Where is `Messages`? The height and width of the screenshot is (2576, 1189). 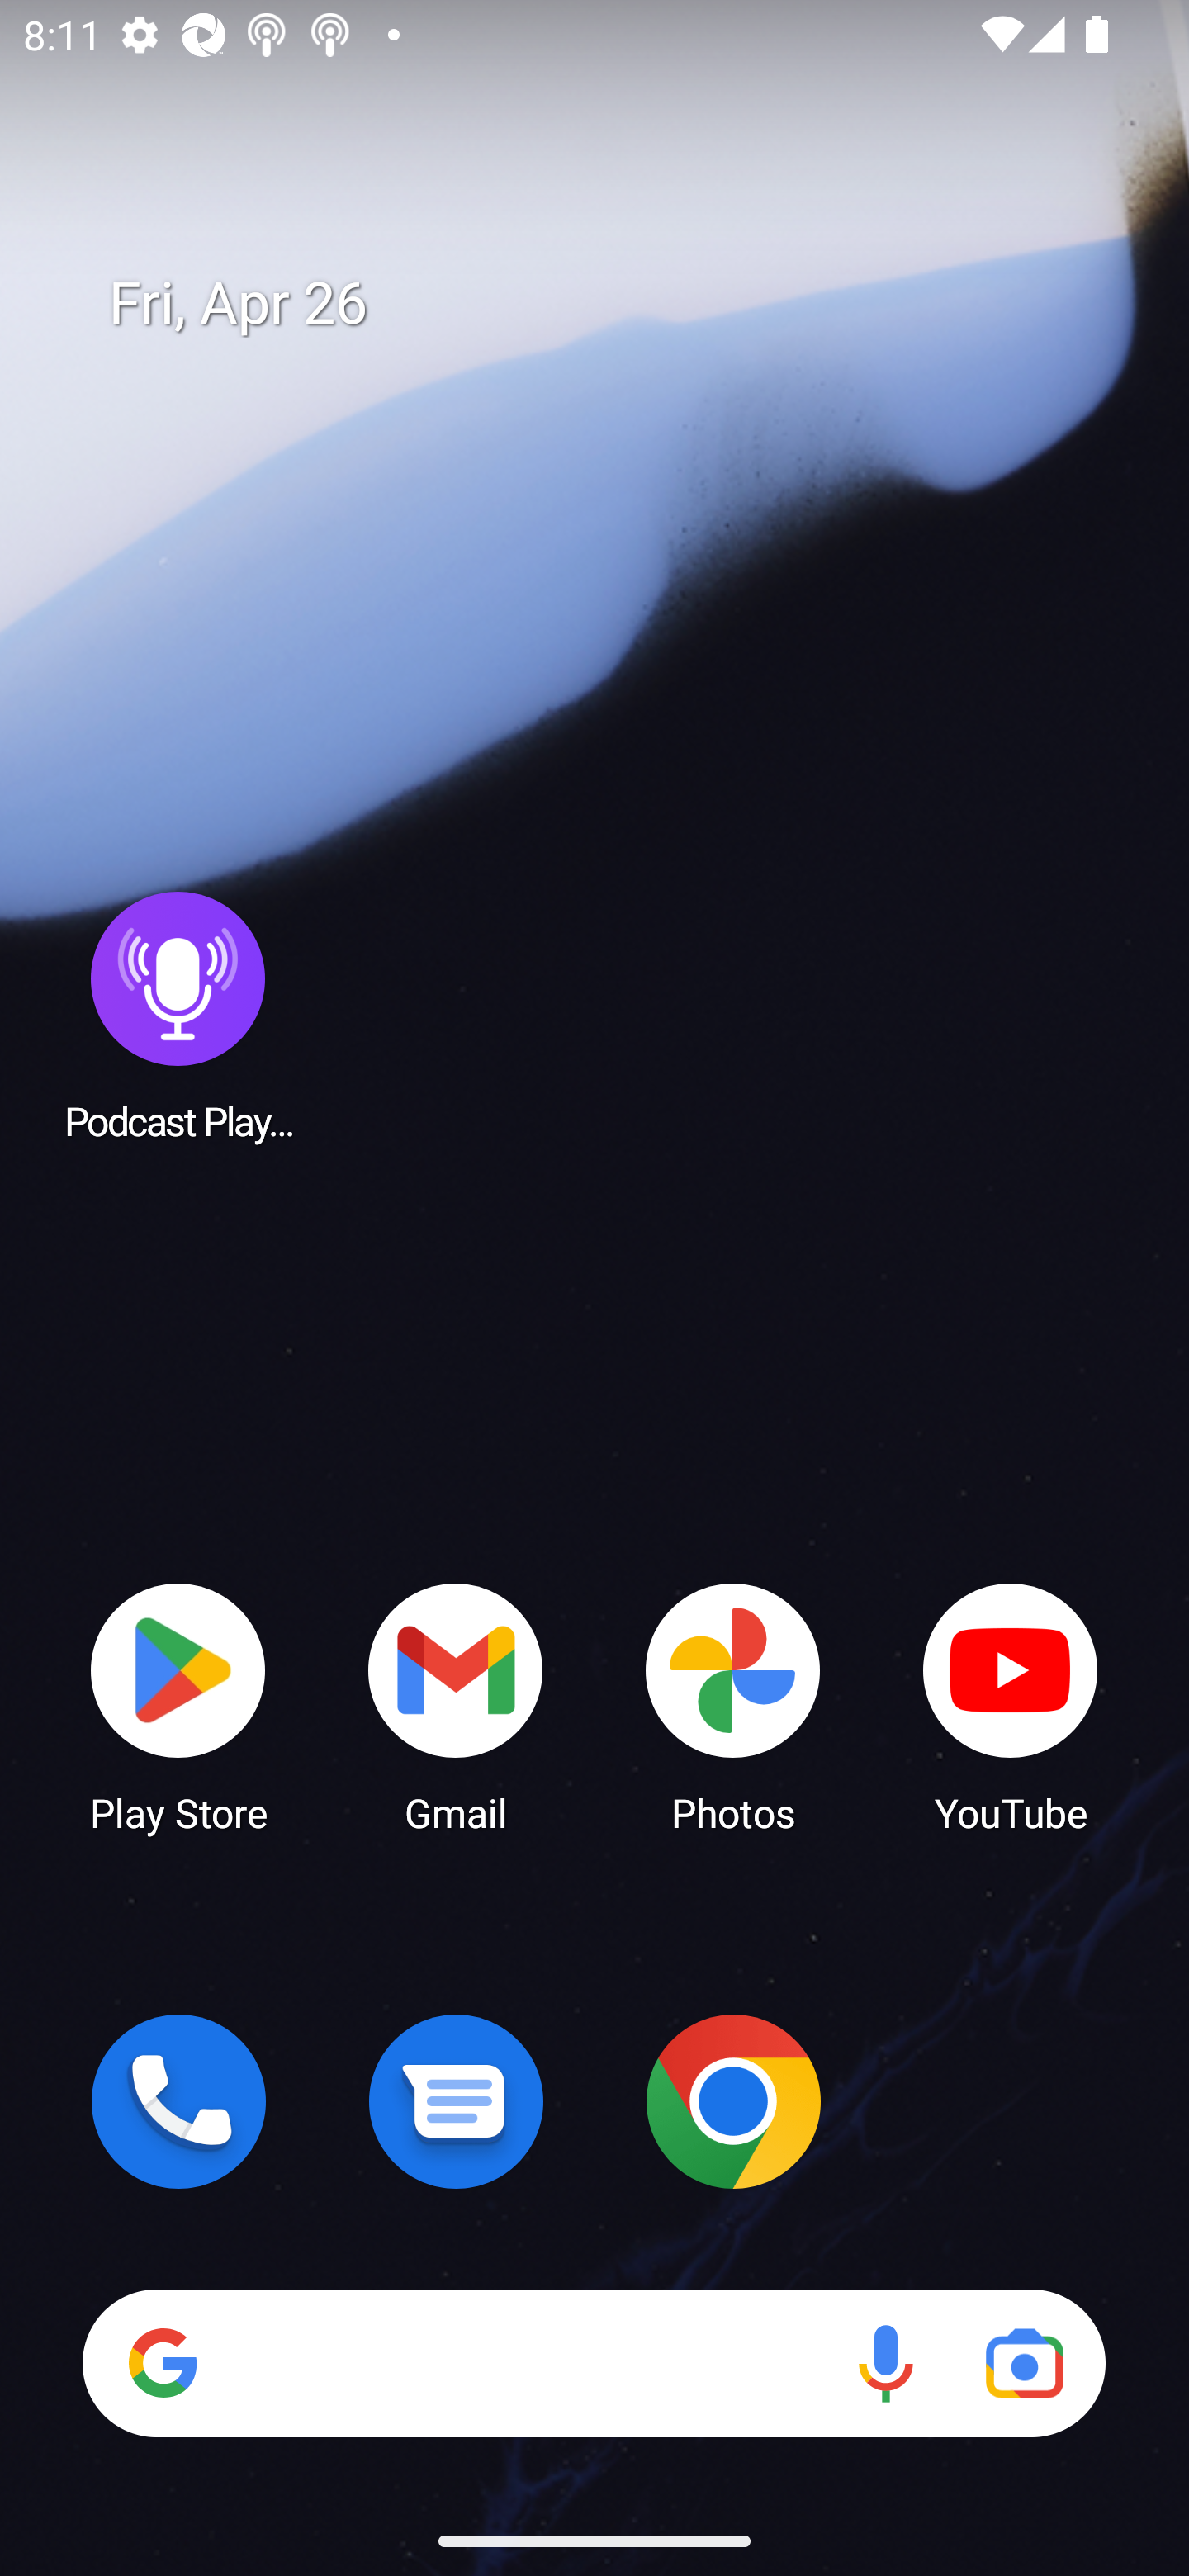
Messages is located at coordinates (456, 2101).